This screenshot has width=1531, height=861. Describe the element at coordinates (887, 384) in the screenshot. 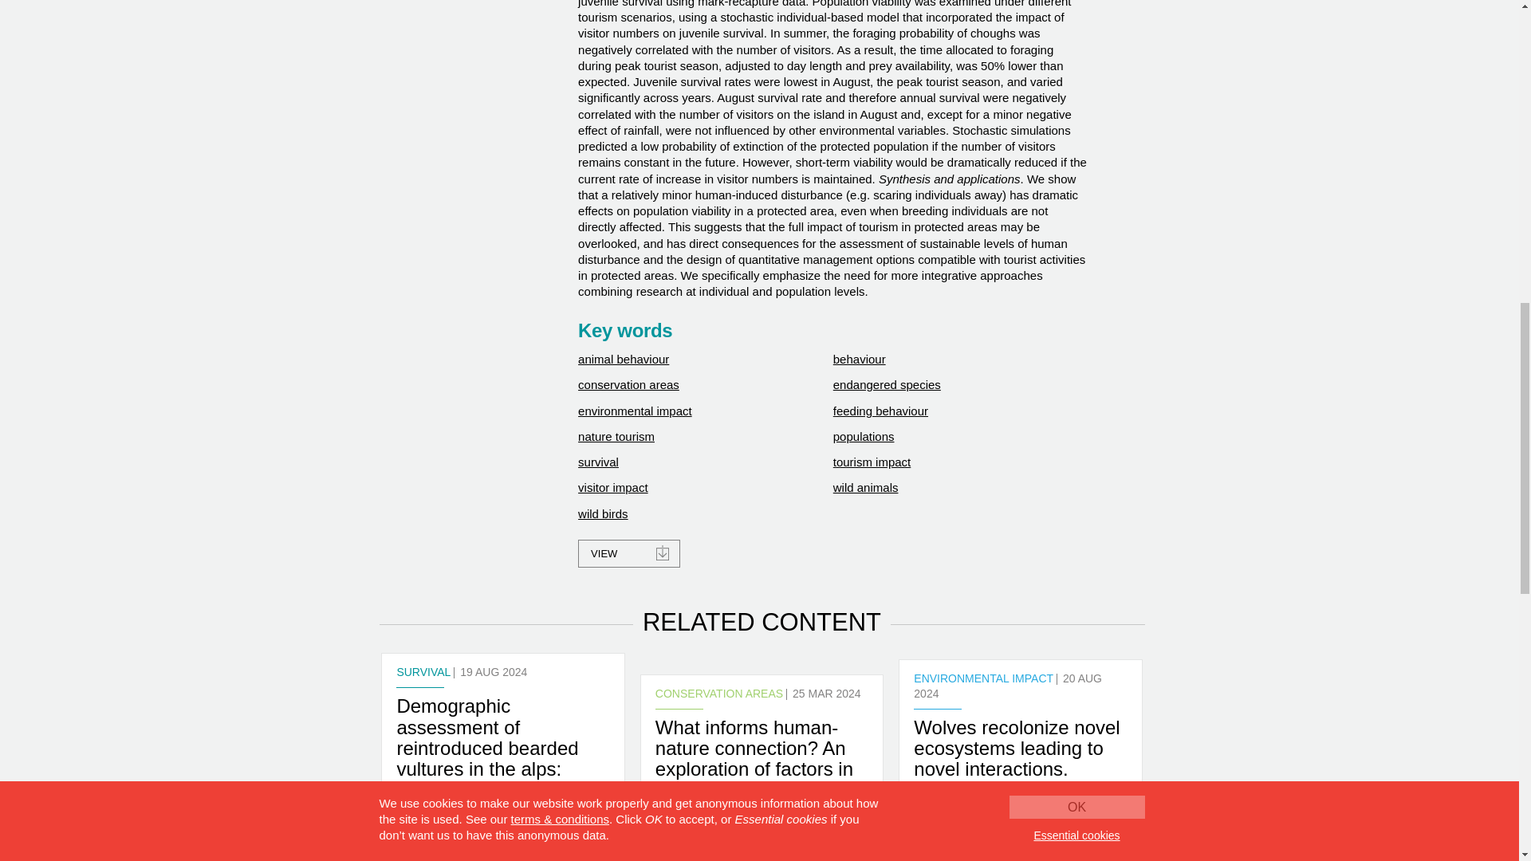

I see `endangered species` at that location.